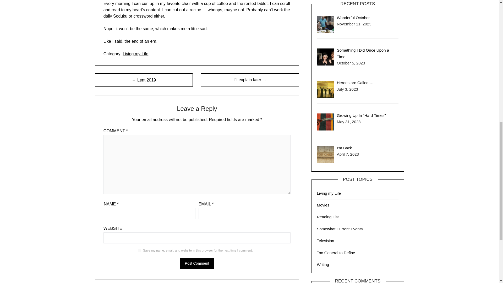  What do you see at coordinates (197, 263) in the screenshot?
I see `Post Comment` at bounding box center [197, 263].